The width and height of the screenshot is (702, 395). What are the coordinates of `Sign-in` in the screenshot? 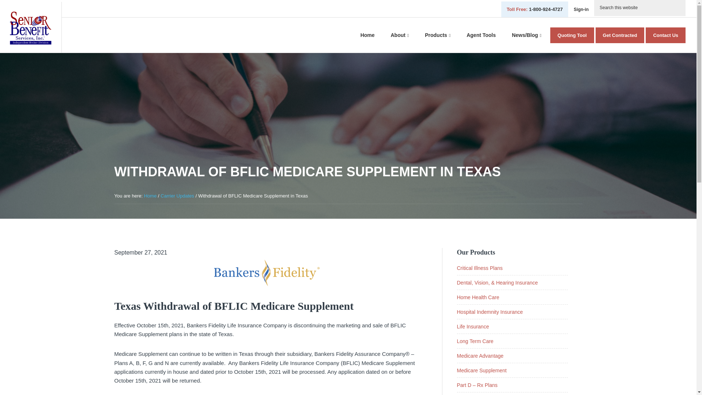 It's located at (581, 10).